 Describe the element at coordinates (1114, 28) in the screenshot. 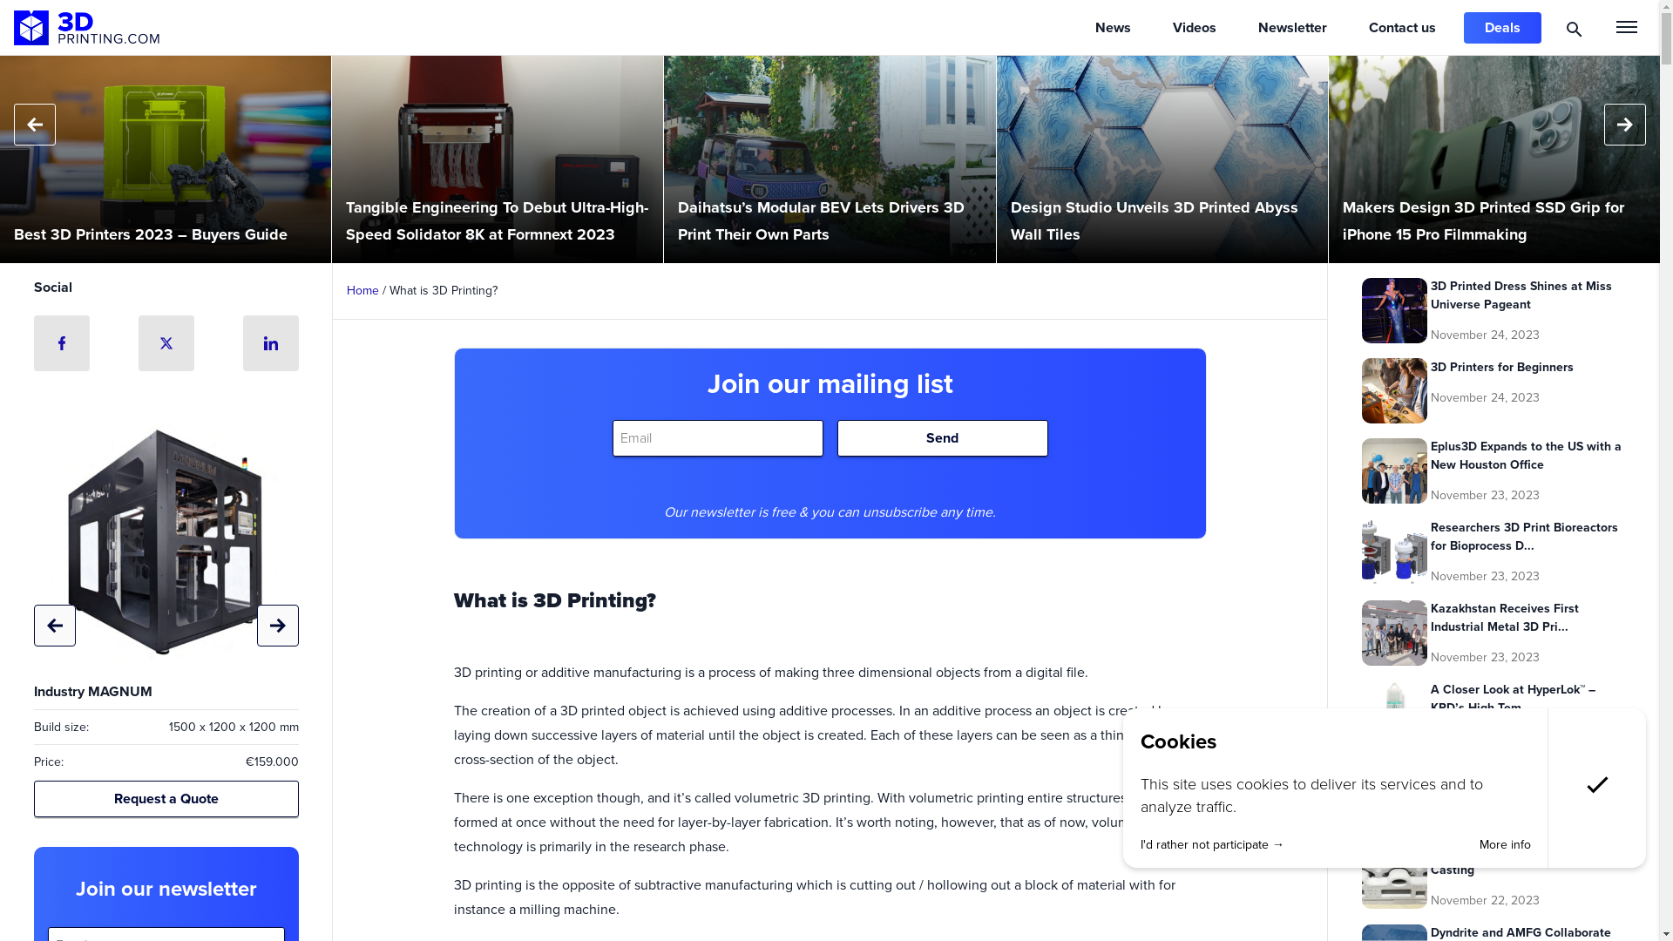

I see `News` at that location.